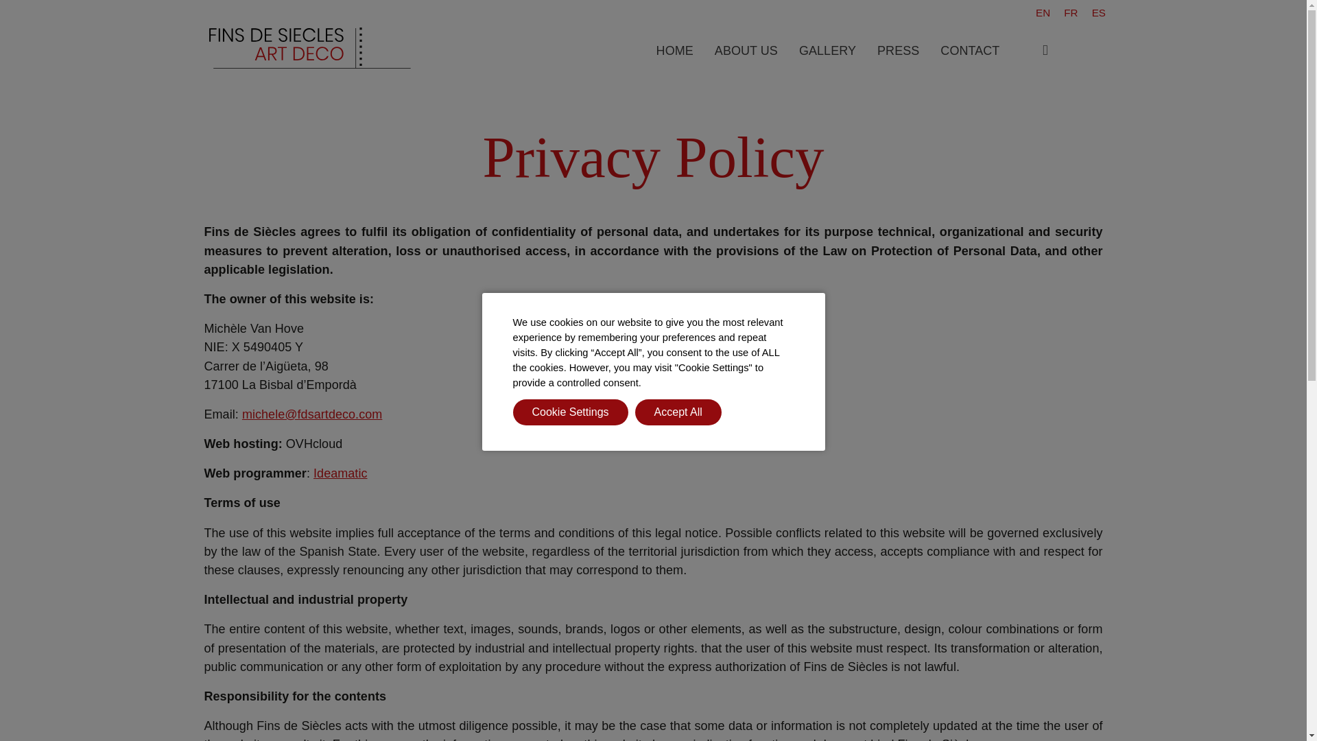 This screenshot has height=741, width=1317. Describe the element at coordinates (1043, 13) in the screenshot. I see `EN` at that location.